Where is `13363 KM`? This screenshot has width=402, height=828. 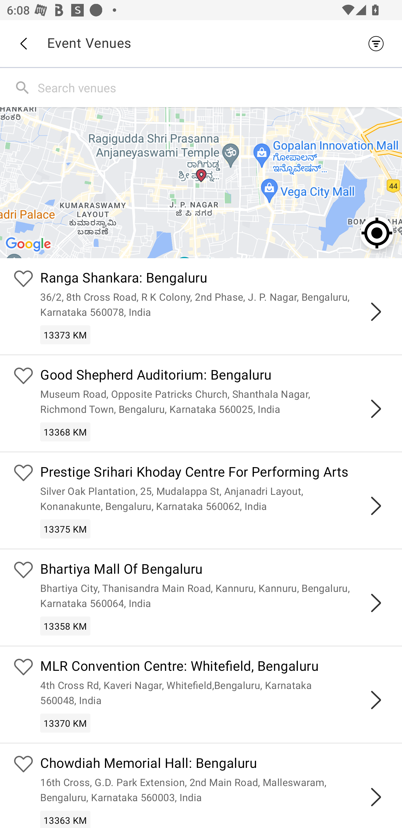 13363 KM is located at coordinates (65, 819).